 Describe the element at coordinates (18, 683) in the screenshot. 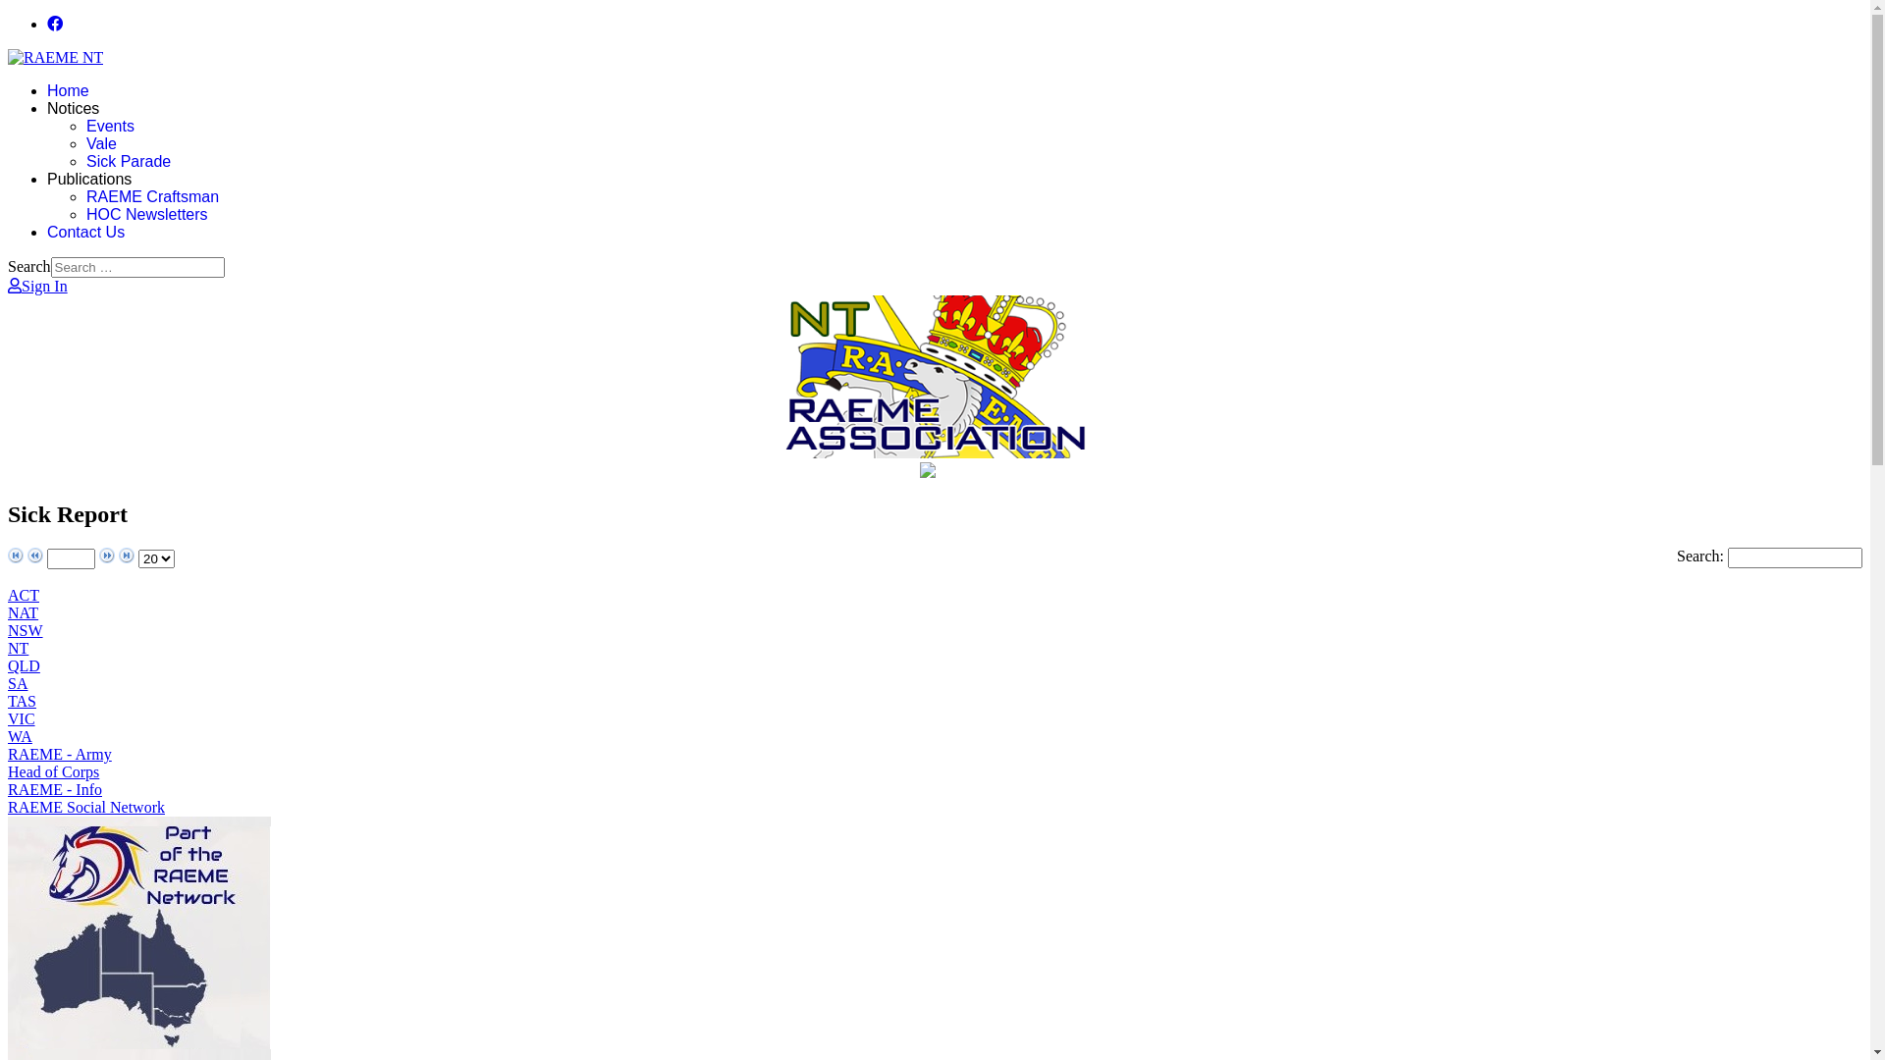

I see `SA` at that location.